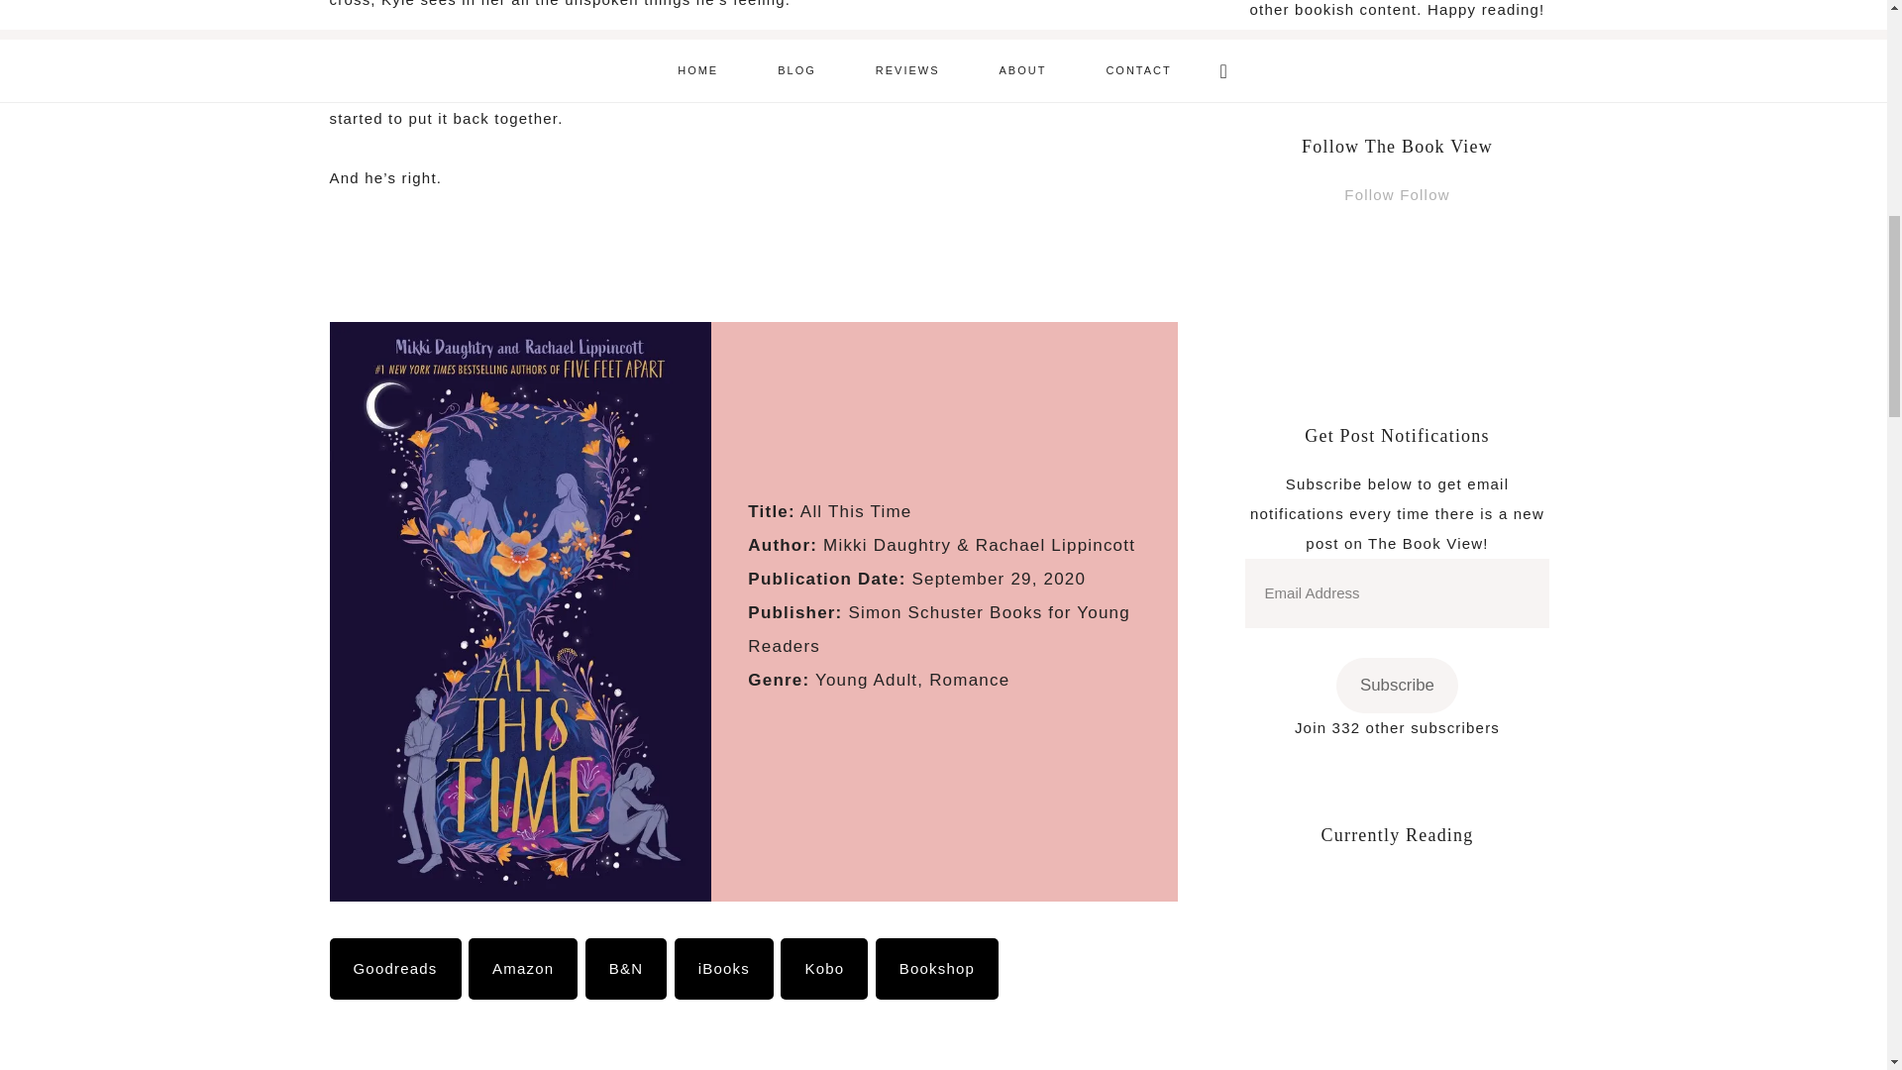 This screenshot has width=1902, height=1070. I want to click on Bookshop, so click(937, 969).